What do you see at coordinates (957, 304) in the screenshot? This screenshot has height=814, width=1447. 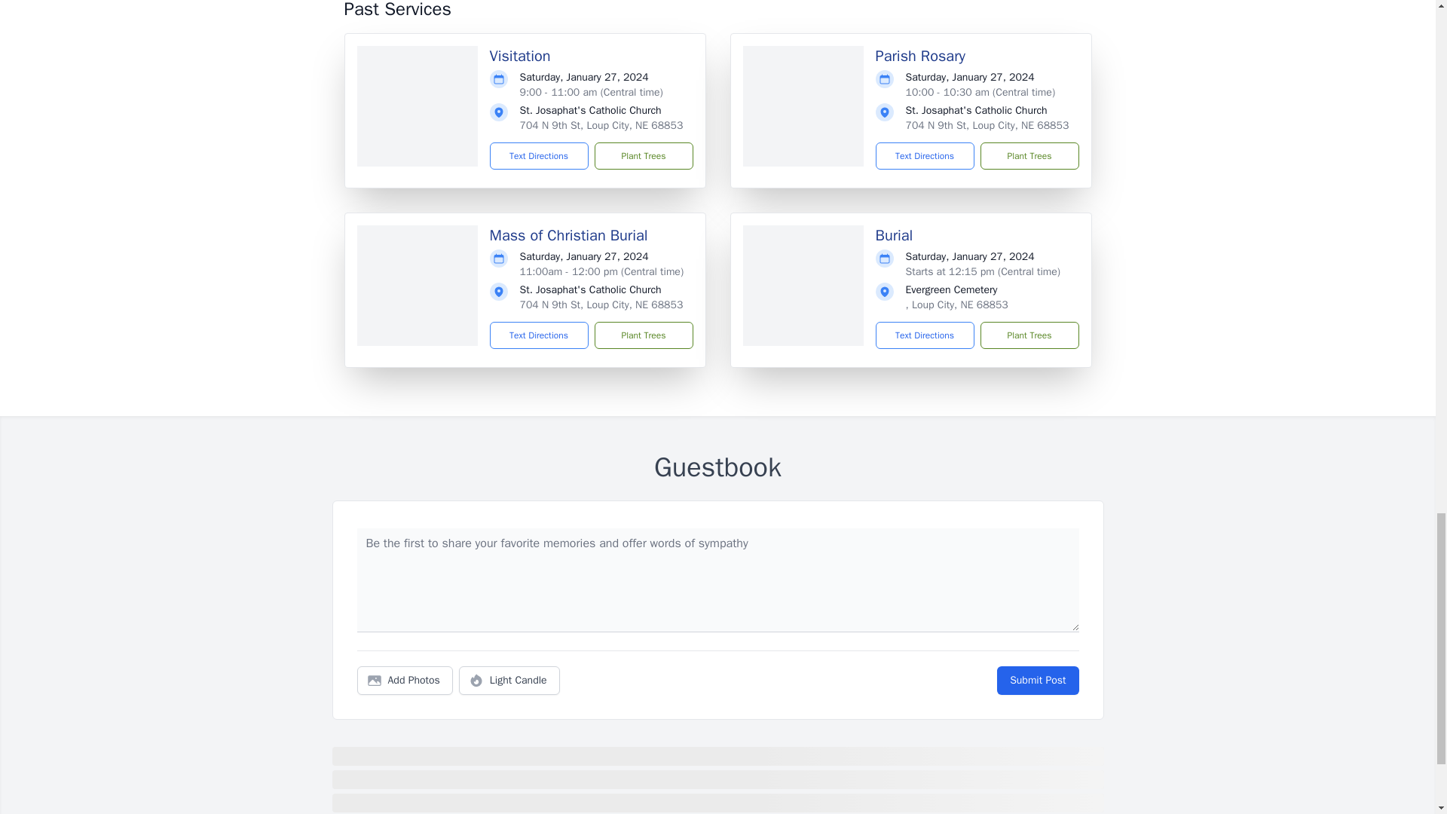 I see `, Loup City, NE 68853` at bounding box center [957, 304].